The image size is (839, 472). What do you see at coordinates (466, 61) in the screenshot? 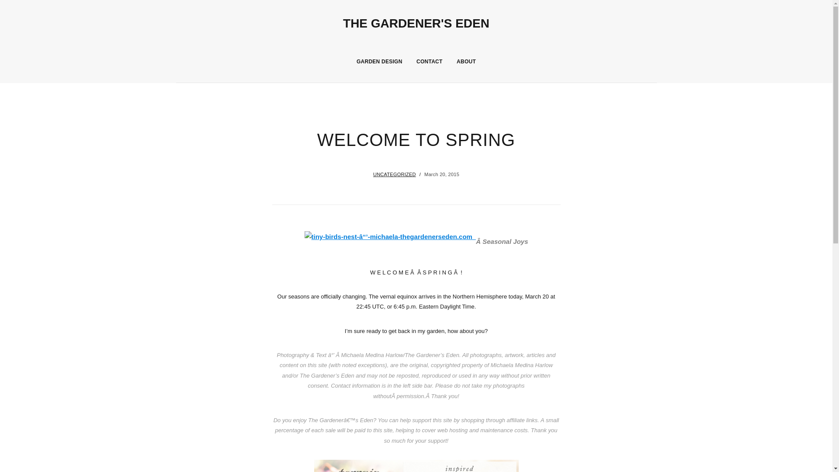
I see `ABOUT` at bounding box center [466, 61].